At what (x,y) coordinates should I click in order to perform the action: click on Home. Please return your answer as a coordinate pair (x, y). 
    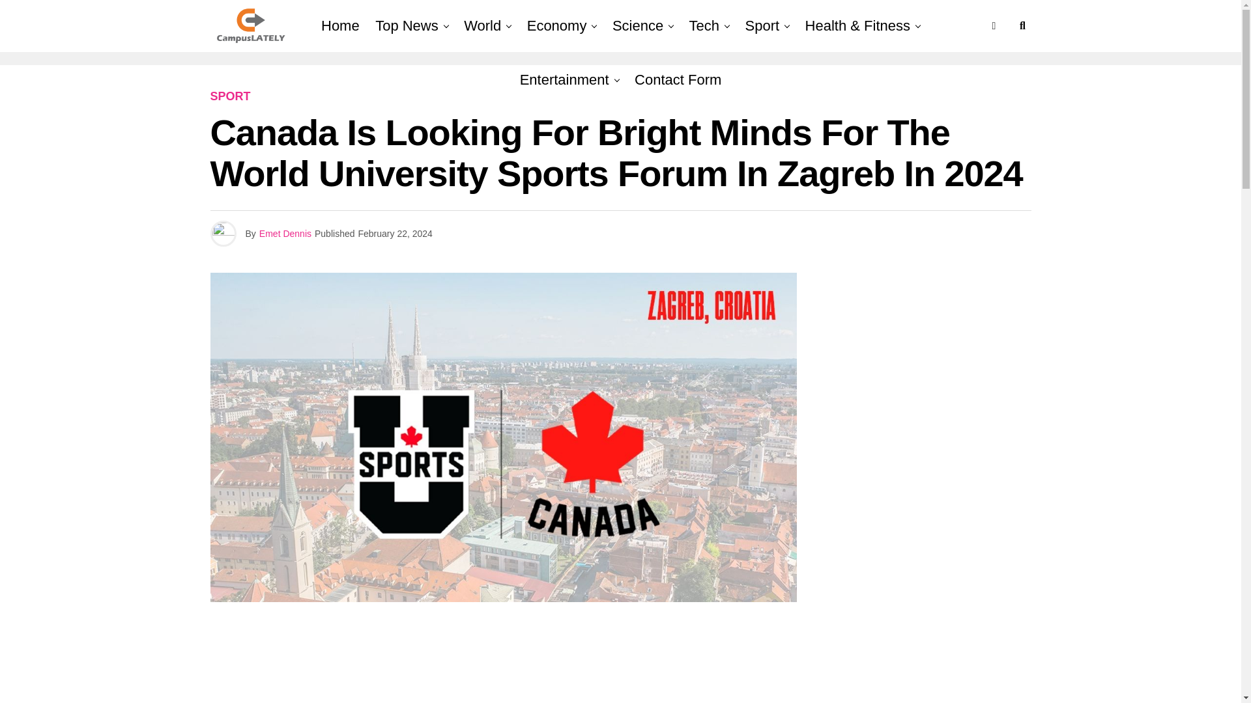
    Looking at the image, I should click on (340, 26).